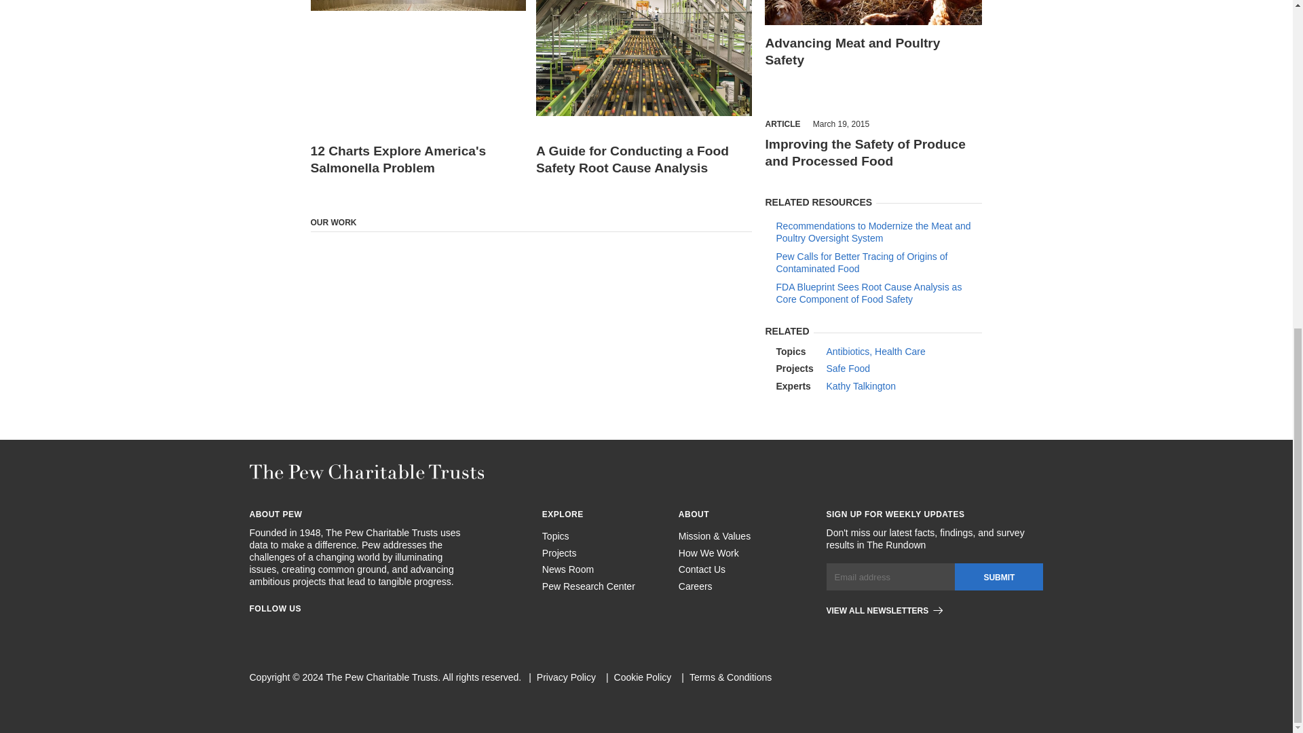 The image size is (1303, 733). Describe the element at coordinates (280, 630) in the screenshot. I see `Instagram` at that location.